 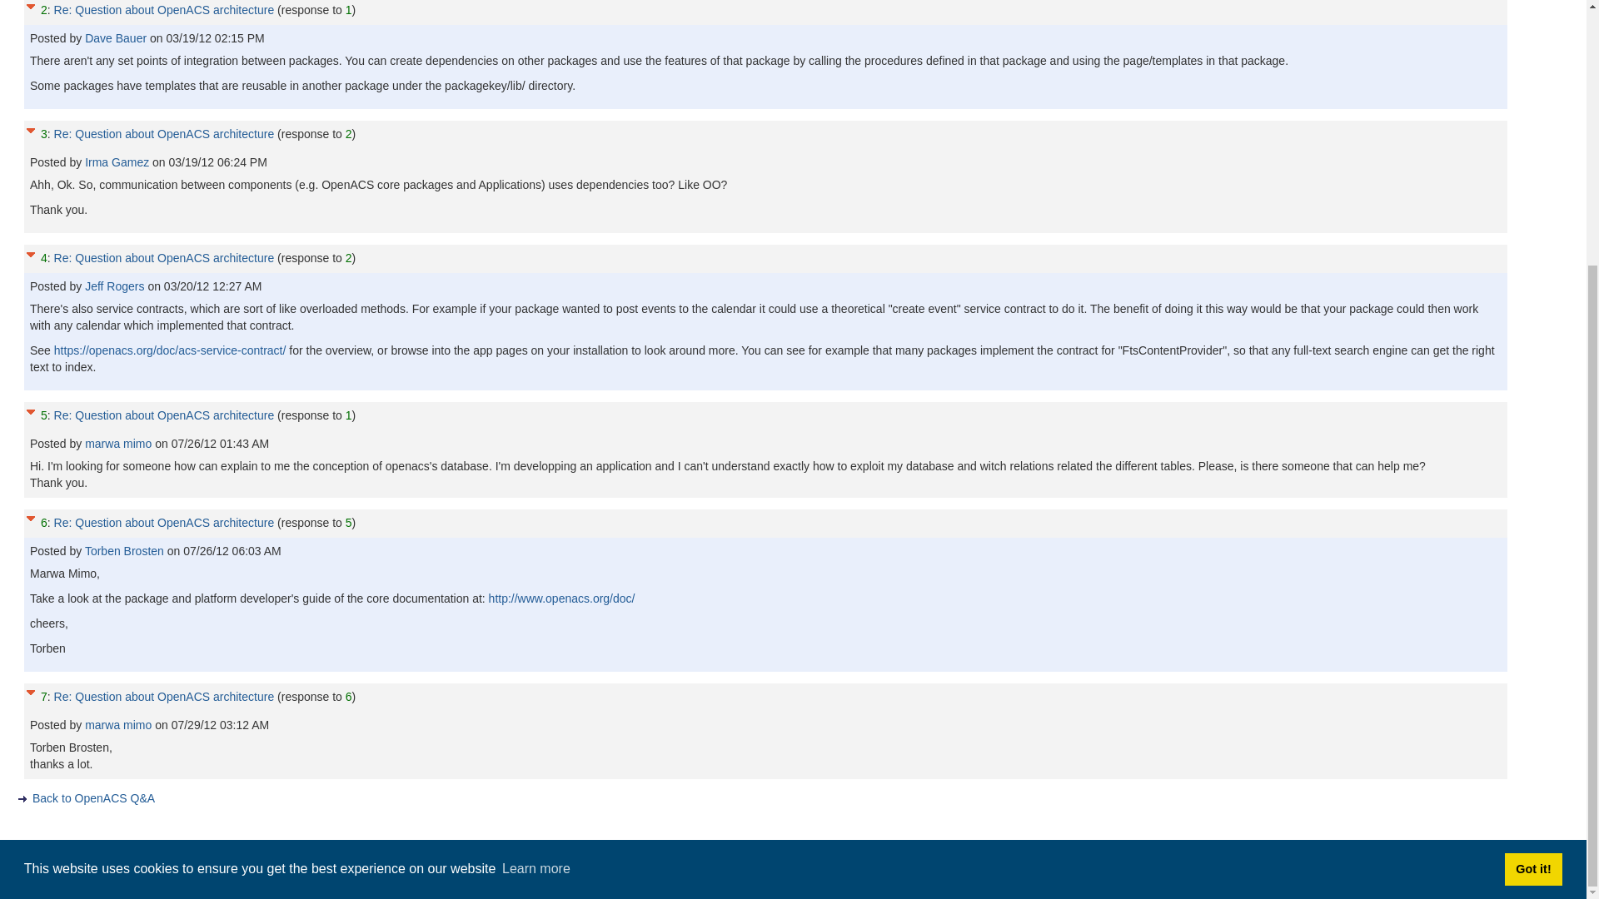 What do you see at coordinates (117, 38) in the screenshot?
I see `Show Dave Bauer posting history` at bounding box center [117, 38].